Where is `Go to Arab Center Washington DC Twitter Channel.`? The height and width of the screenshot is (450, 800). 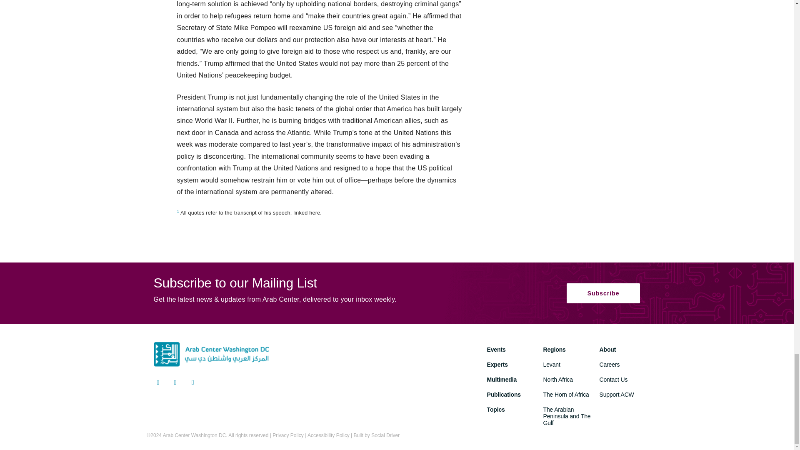 Go to Arab Center Washington DC Twitter Channel. is located at coordinates (157, 384).